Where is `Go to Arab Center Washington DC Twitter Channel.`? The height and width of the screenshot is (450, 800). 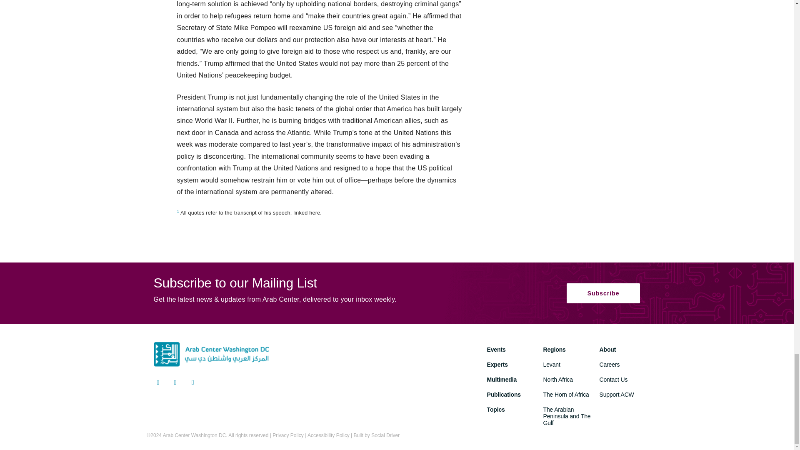 Go to Arab Center Washington DC Twitter Channel. is located at coordinates (157, 384).